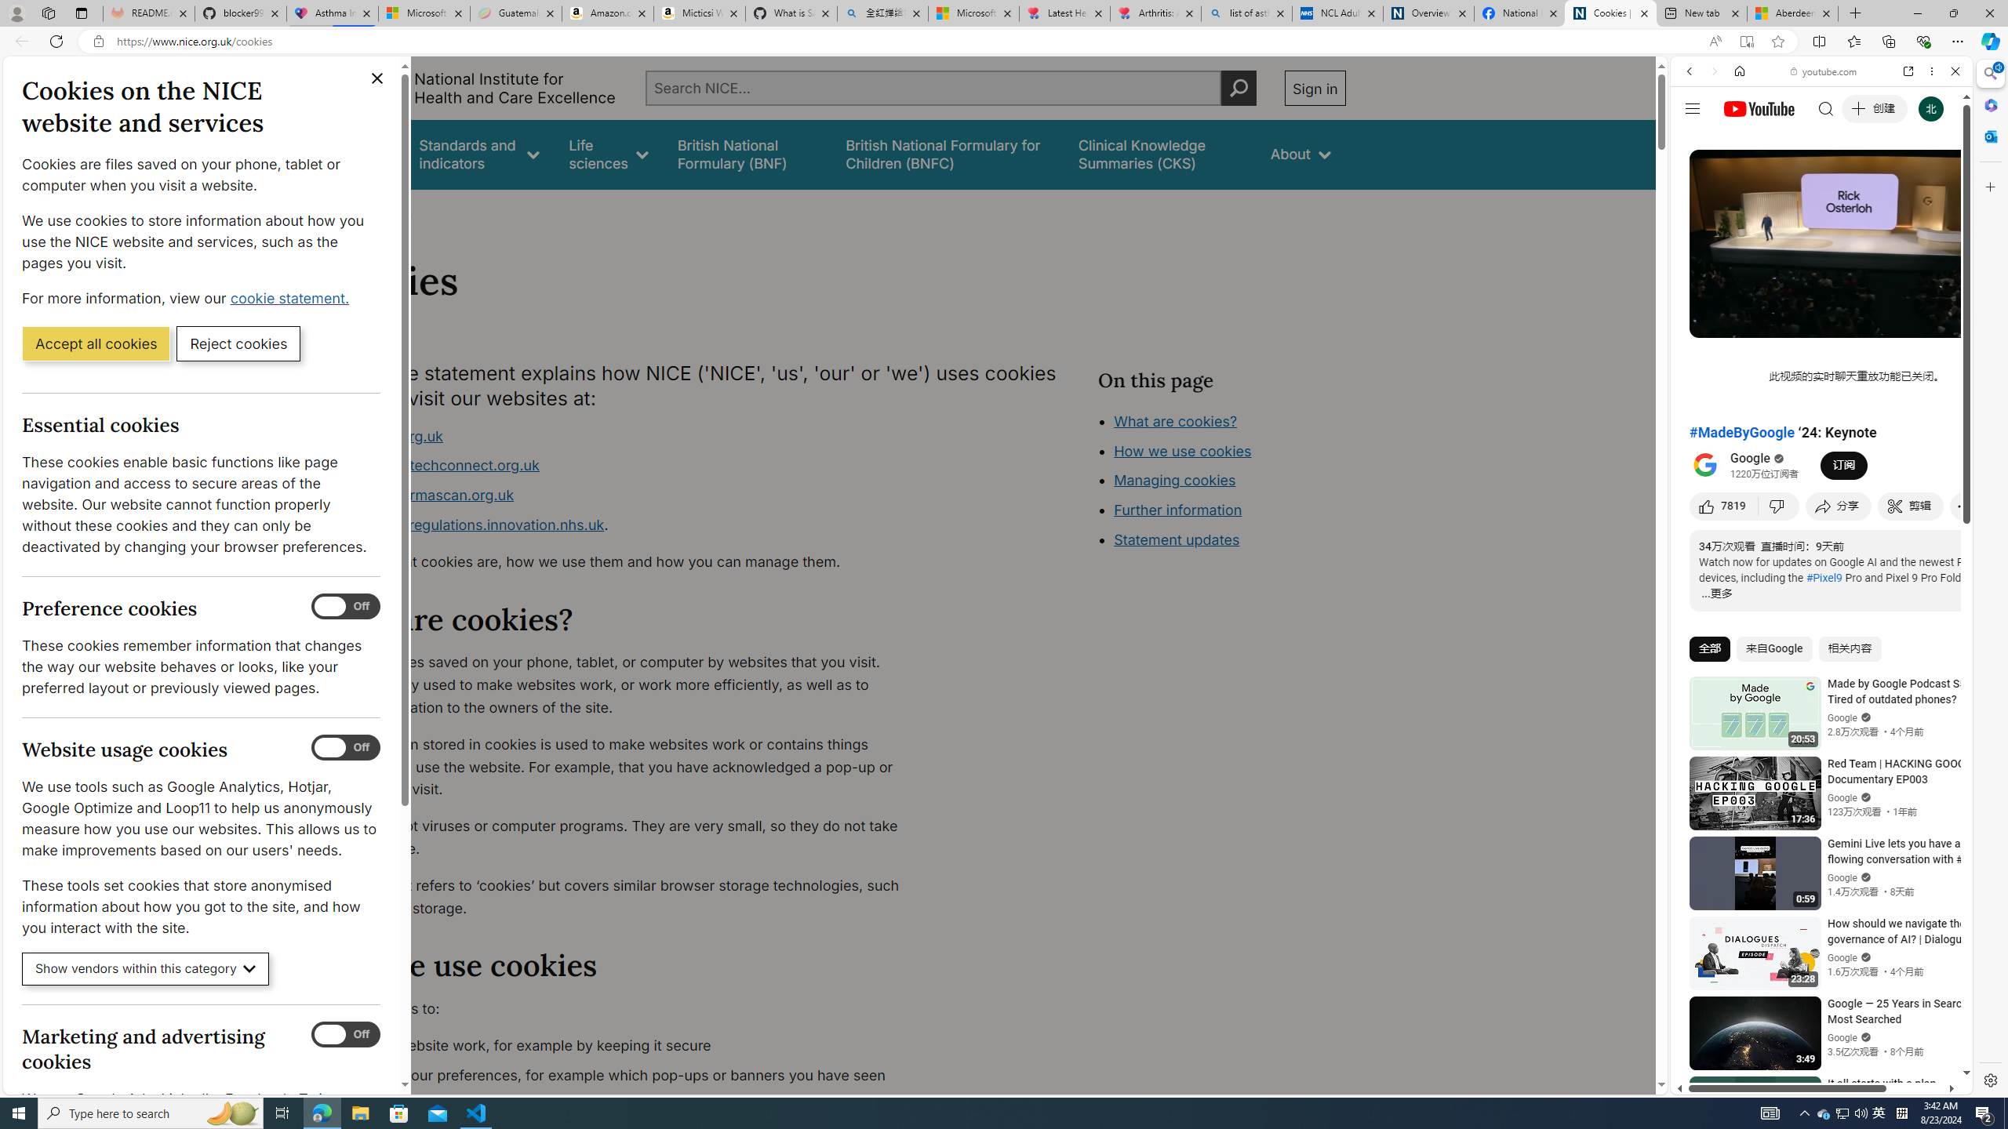  What do you see at coordinates (1815, 903) in the screenshot?
I see `YouTube` at bounding box center [1815, 903].